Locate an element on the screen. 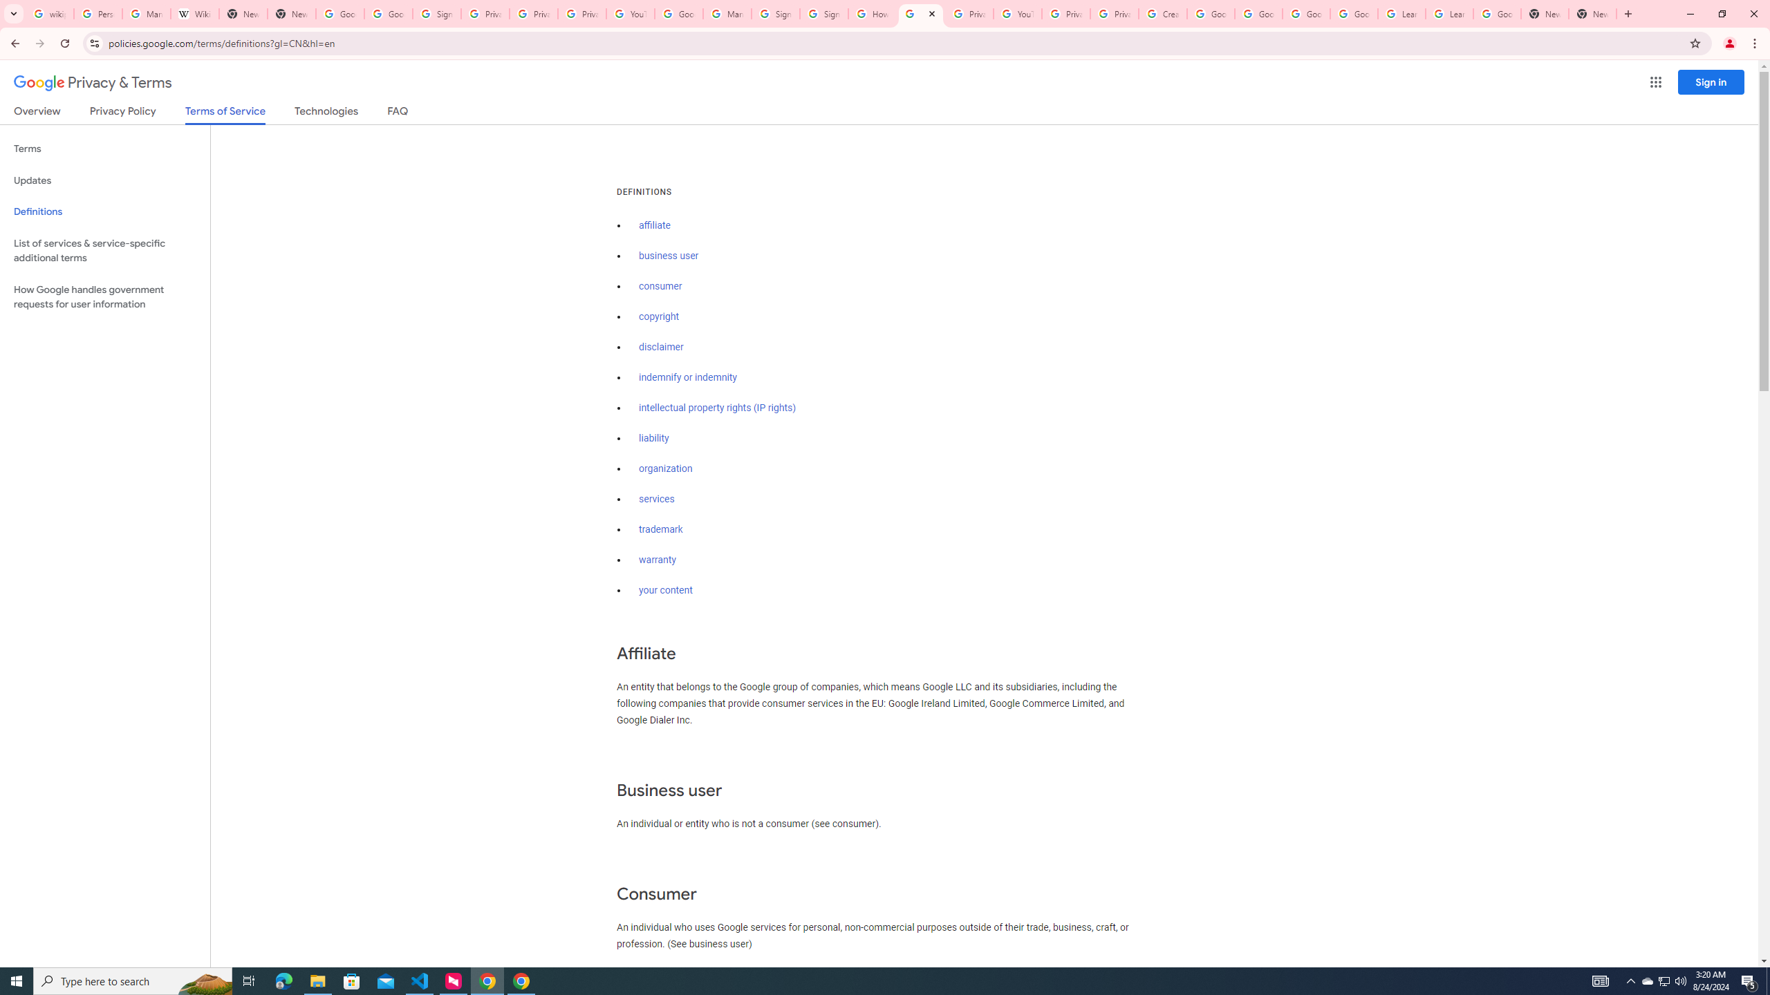 Image resolution: width=1770 pixels, height=995 pixels. How Google handles government requests for user information is located at coordinates (105, 297).